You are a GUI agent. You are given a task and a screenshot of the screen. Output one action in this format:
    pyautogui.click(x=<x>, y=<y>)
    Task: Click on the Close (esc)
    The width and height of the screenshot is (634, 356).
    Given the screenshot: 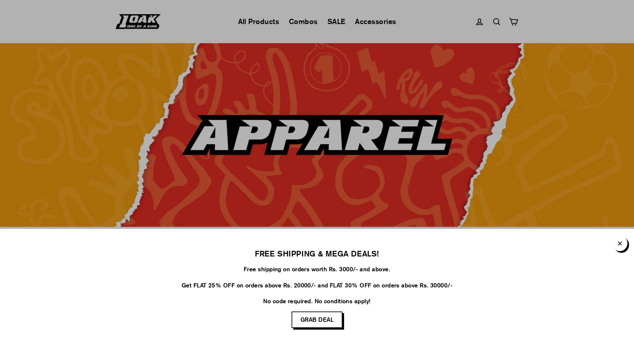 What is the action you would take?
    pyautogui.click(x=620, y=243)
    